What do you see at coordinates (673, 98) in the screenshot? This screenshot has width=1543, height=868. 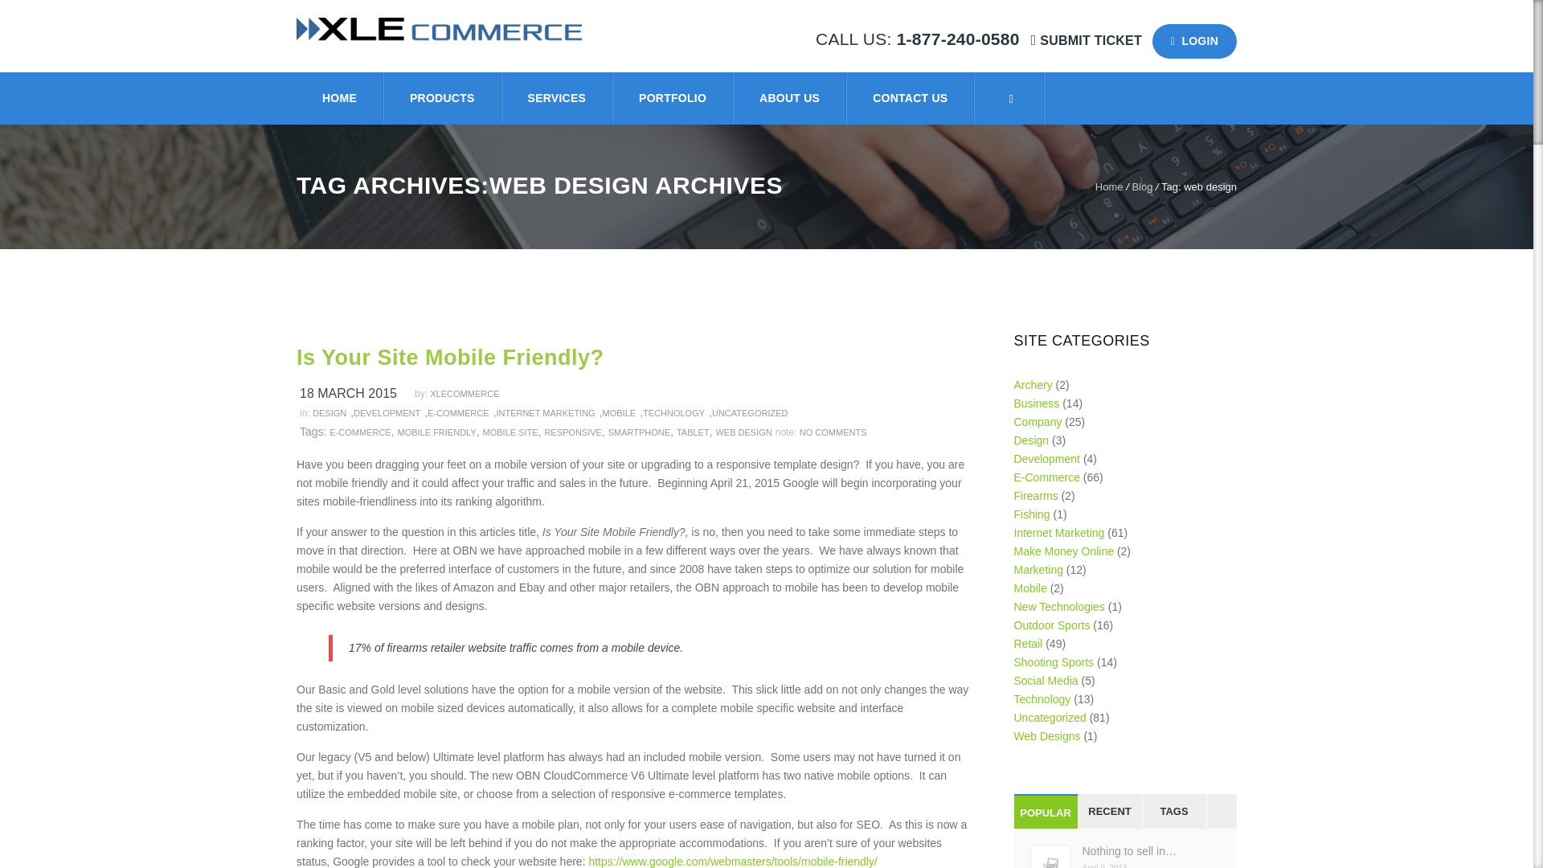 I see `PORTFOLIO` at bounding box center [673, 98].